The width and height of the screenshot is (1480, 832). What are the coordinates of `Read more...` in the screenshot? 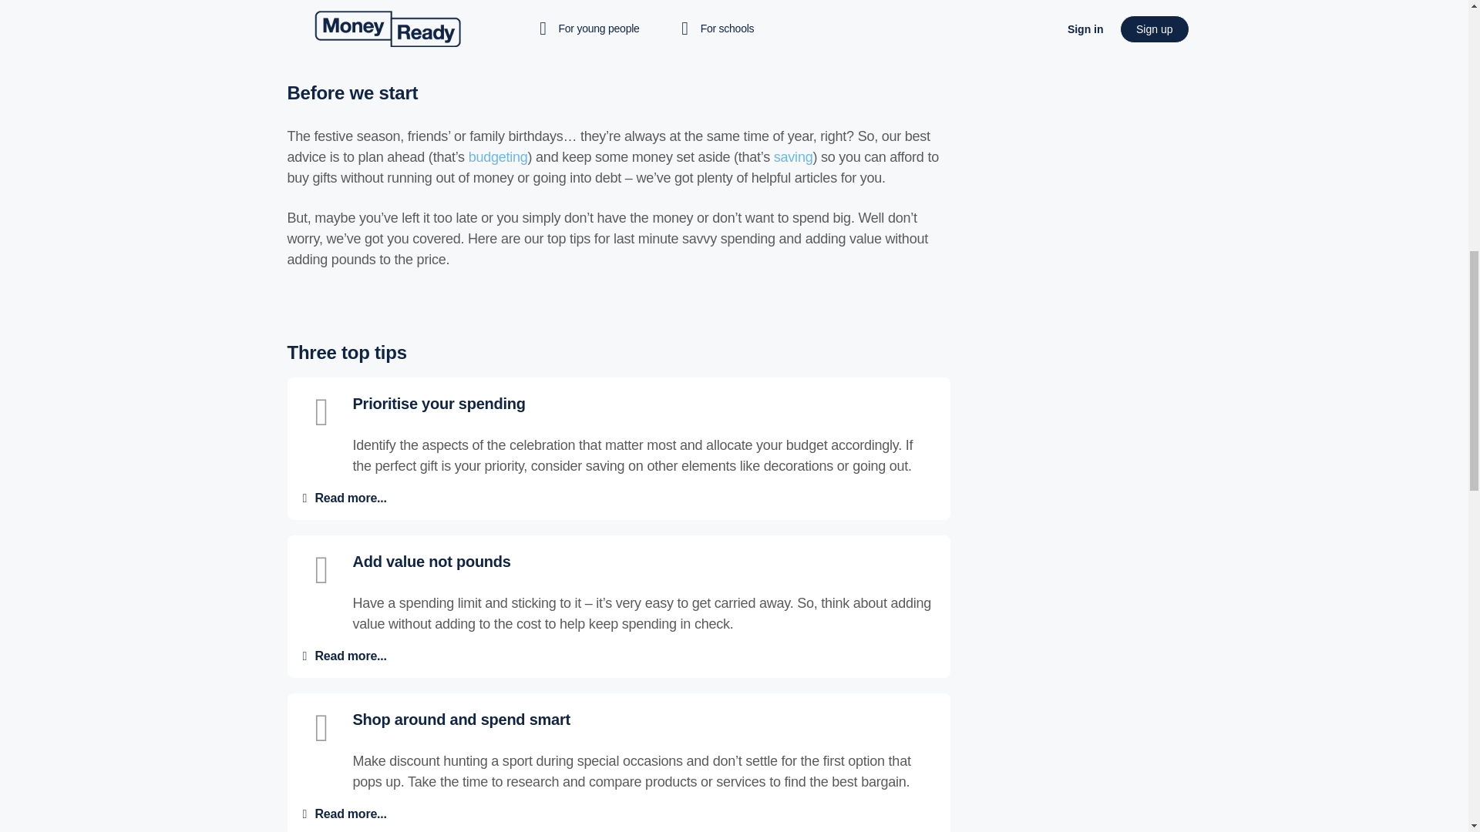 It's located at (350, 656).